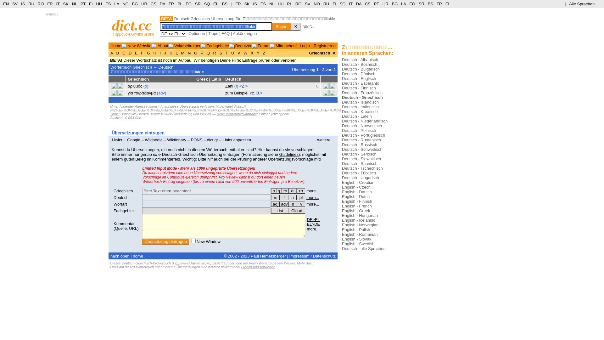  Describe the element at coordinates (41, 4) in the screenshot. I see `RO` at that location.